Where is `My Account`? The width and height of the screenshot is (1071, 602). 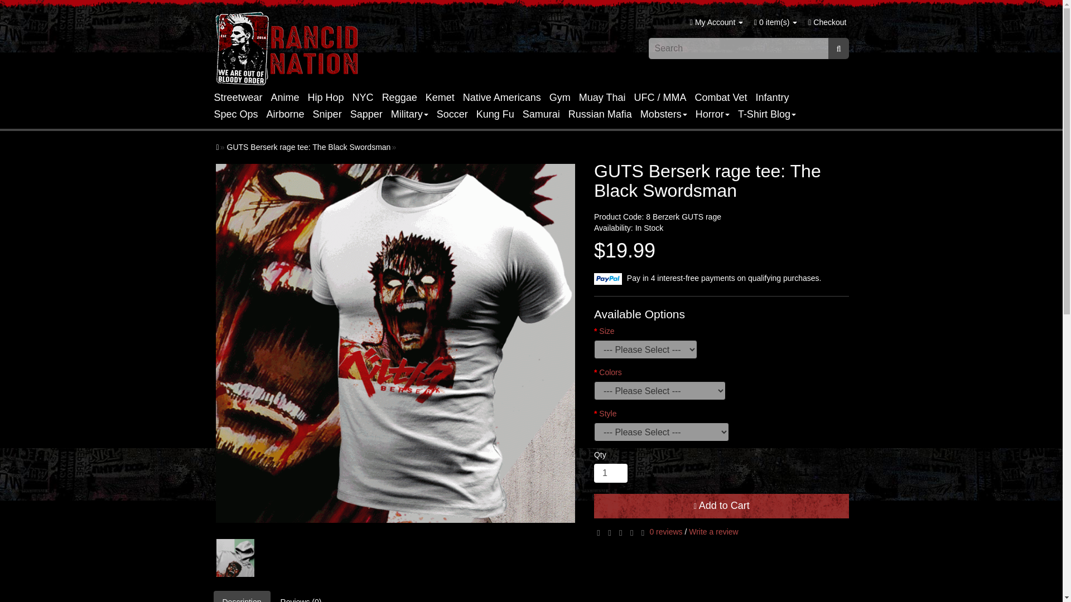 My Account is located at coordinates (716, 22).